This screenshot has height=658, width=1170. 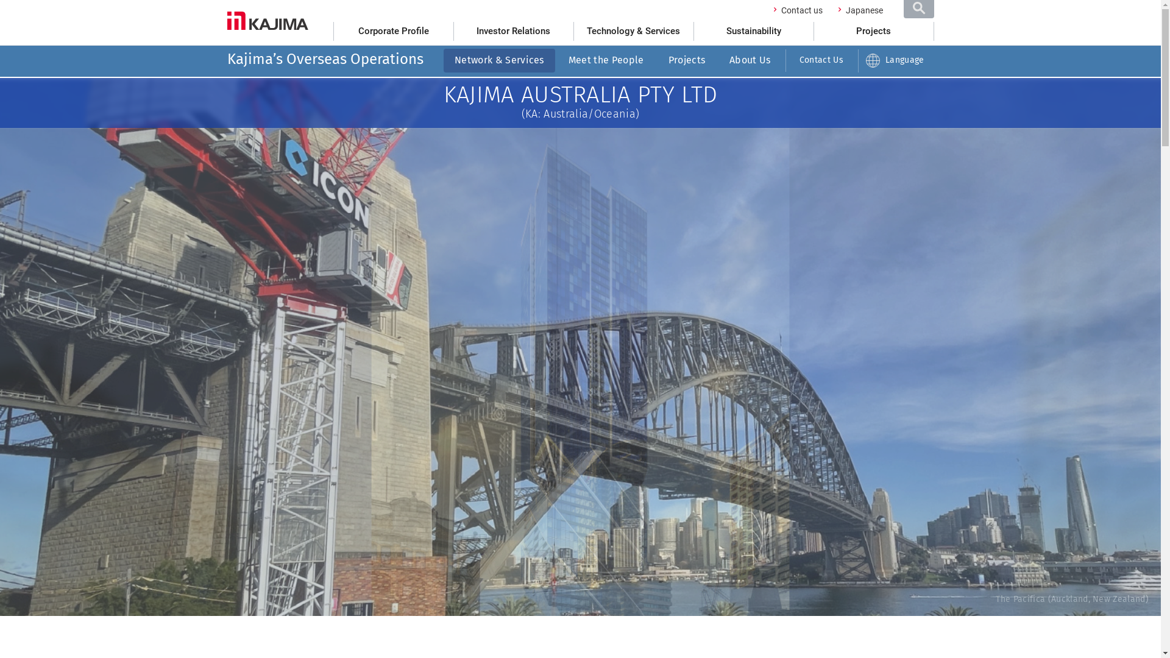 What do you see at coordinates (874, 32) in the screenshot?
I see `Projects` at bounding box center [874, 32].